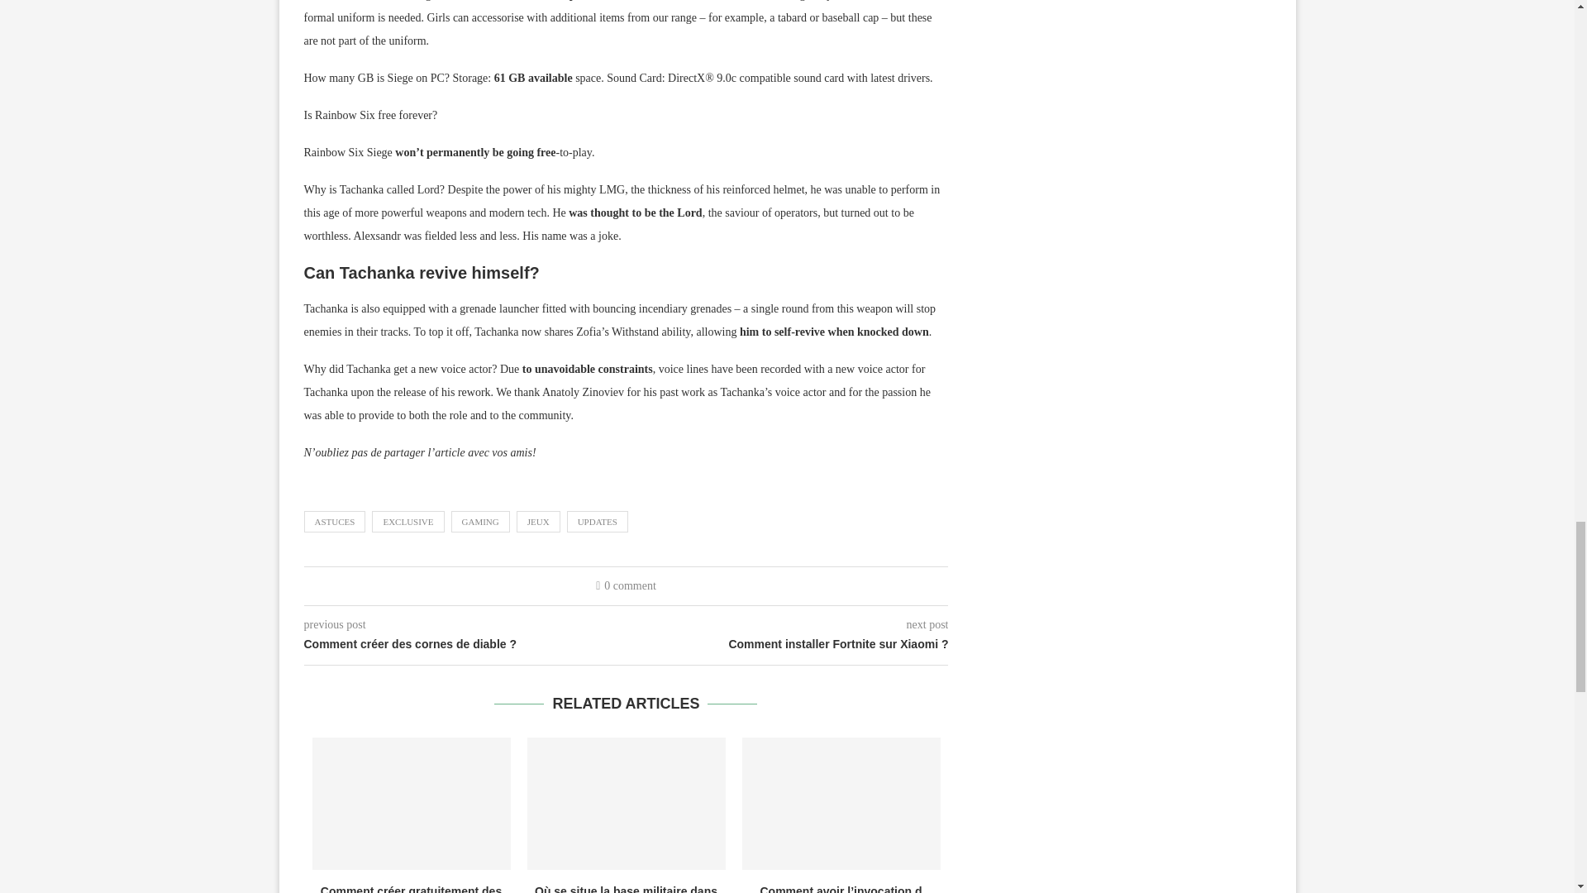  What do you see at coordinates (788, 645) in the screenshot?
I see `Comment installer Fortnite sur Xiaomi ?` at bounding box center [788, 645].